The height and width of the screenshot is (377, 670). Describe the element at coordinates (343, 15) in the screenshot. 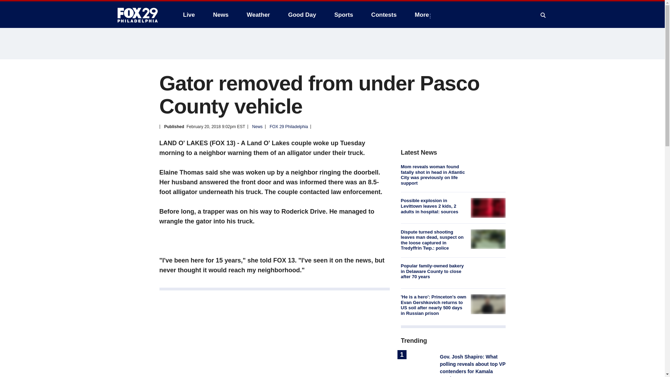

I see `Sports` at that location.